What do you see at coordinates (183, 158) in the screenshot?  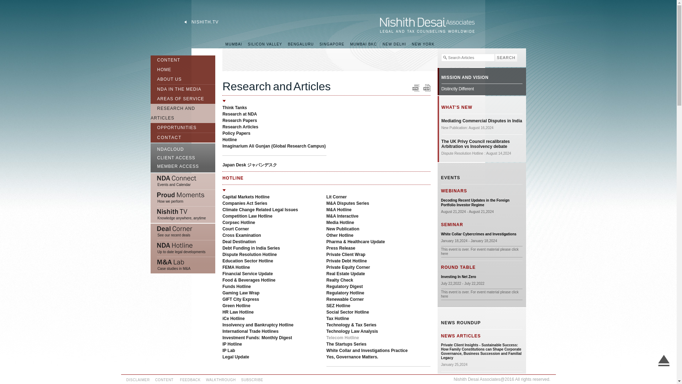 I see `CLIENT ACCESS` at bounding box center [183, 158].